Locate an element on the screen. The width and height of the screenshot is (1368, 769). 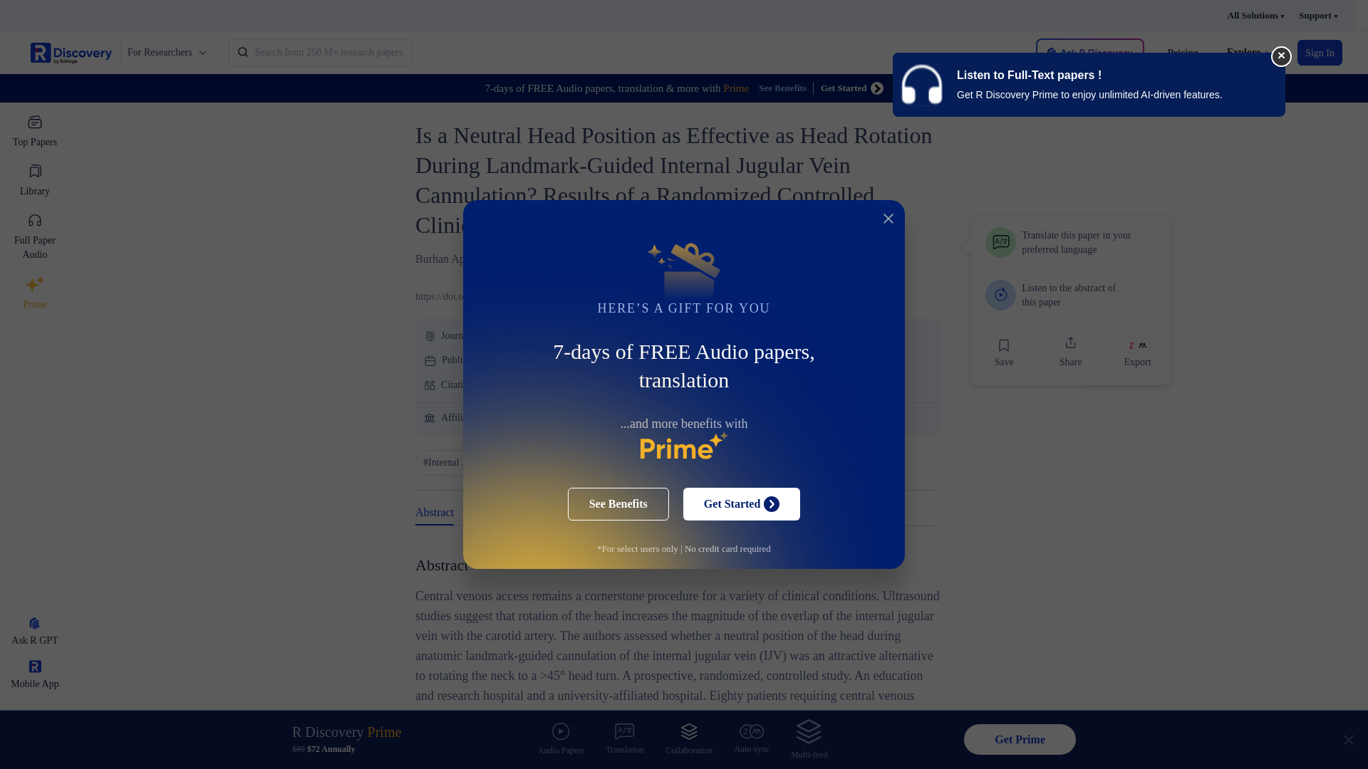
Get Started is located at coordinates (852, 88).